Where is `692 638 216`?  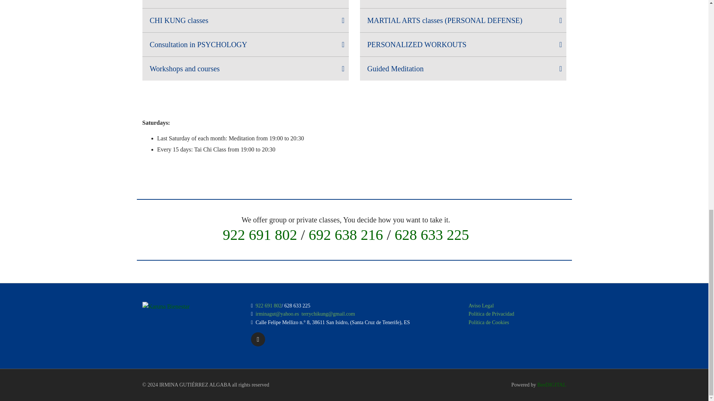
692 638 216 is located at coordinates (345, 235).